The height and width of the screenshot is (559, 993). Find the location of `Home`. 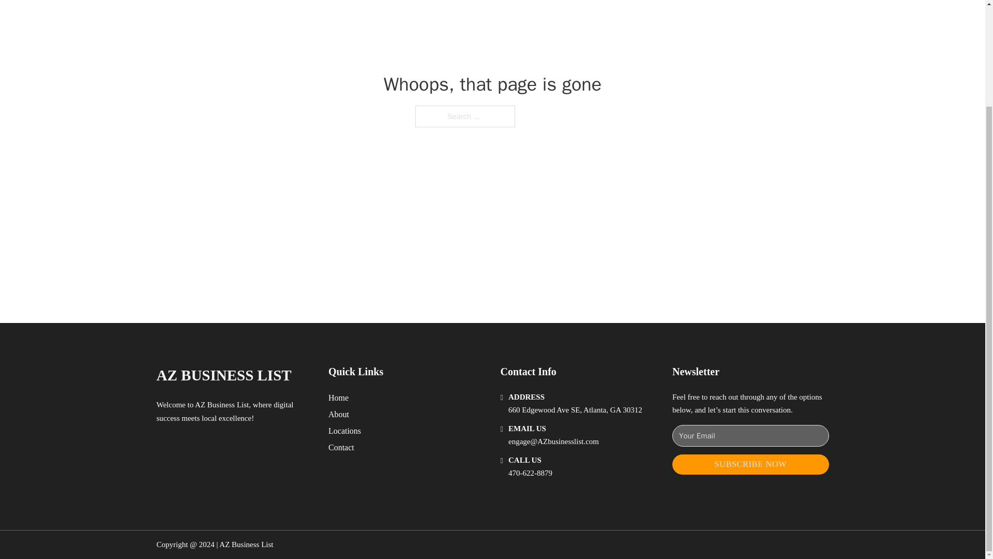

Home is located at coordinates (338, 398).